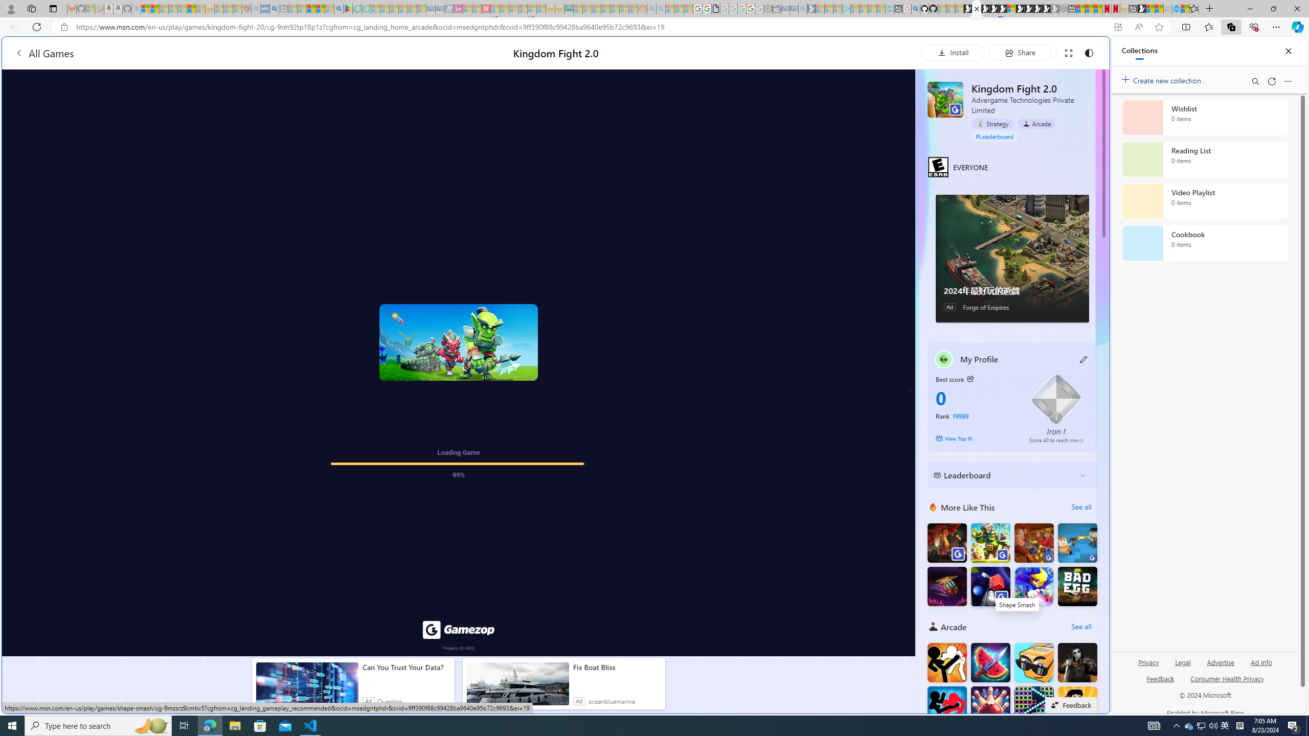  Describe the element at coordinates (1034, 543) in the screenshot. I see `Saloon Robbery` at that location.